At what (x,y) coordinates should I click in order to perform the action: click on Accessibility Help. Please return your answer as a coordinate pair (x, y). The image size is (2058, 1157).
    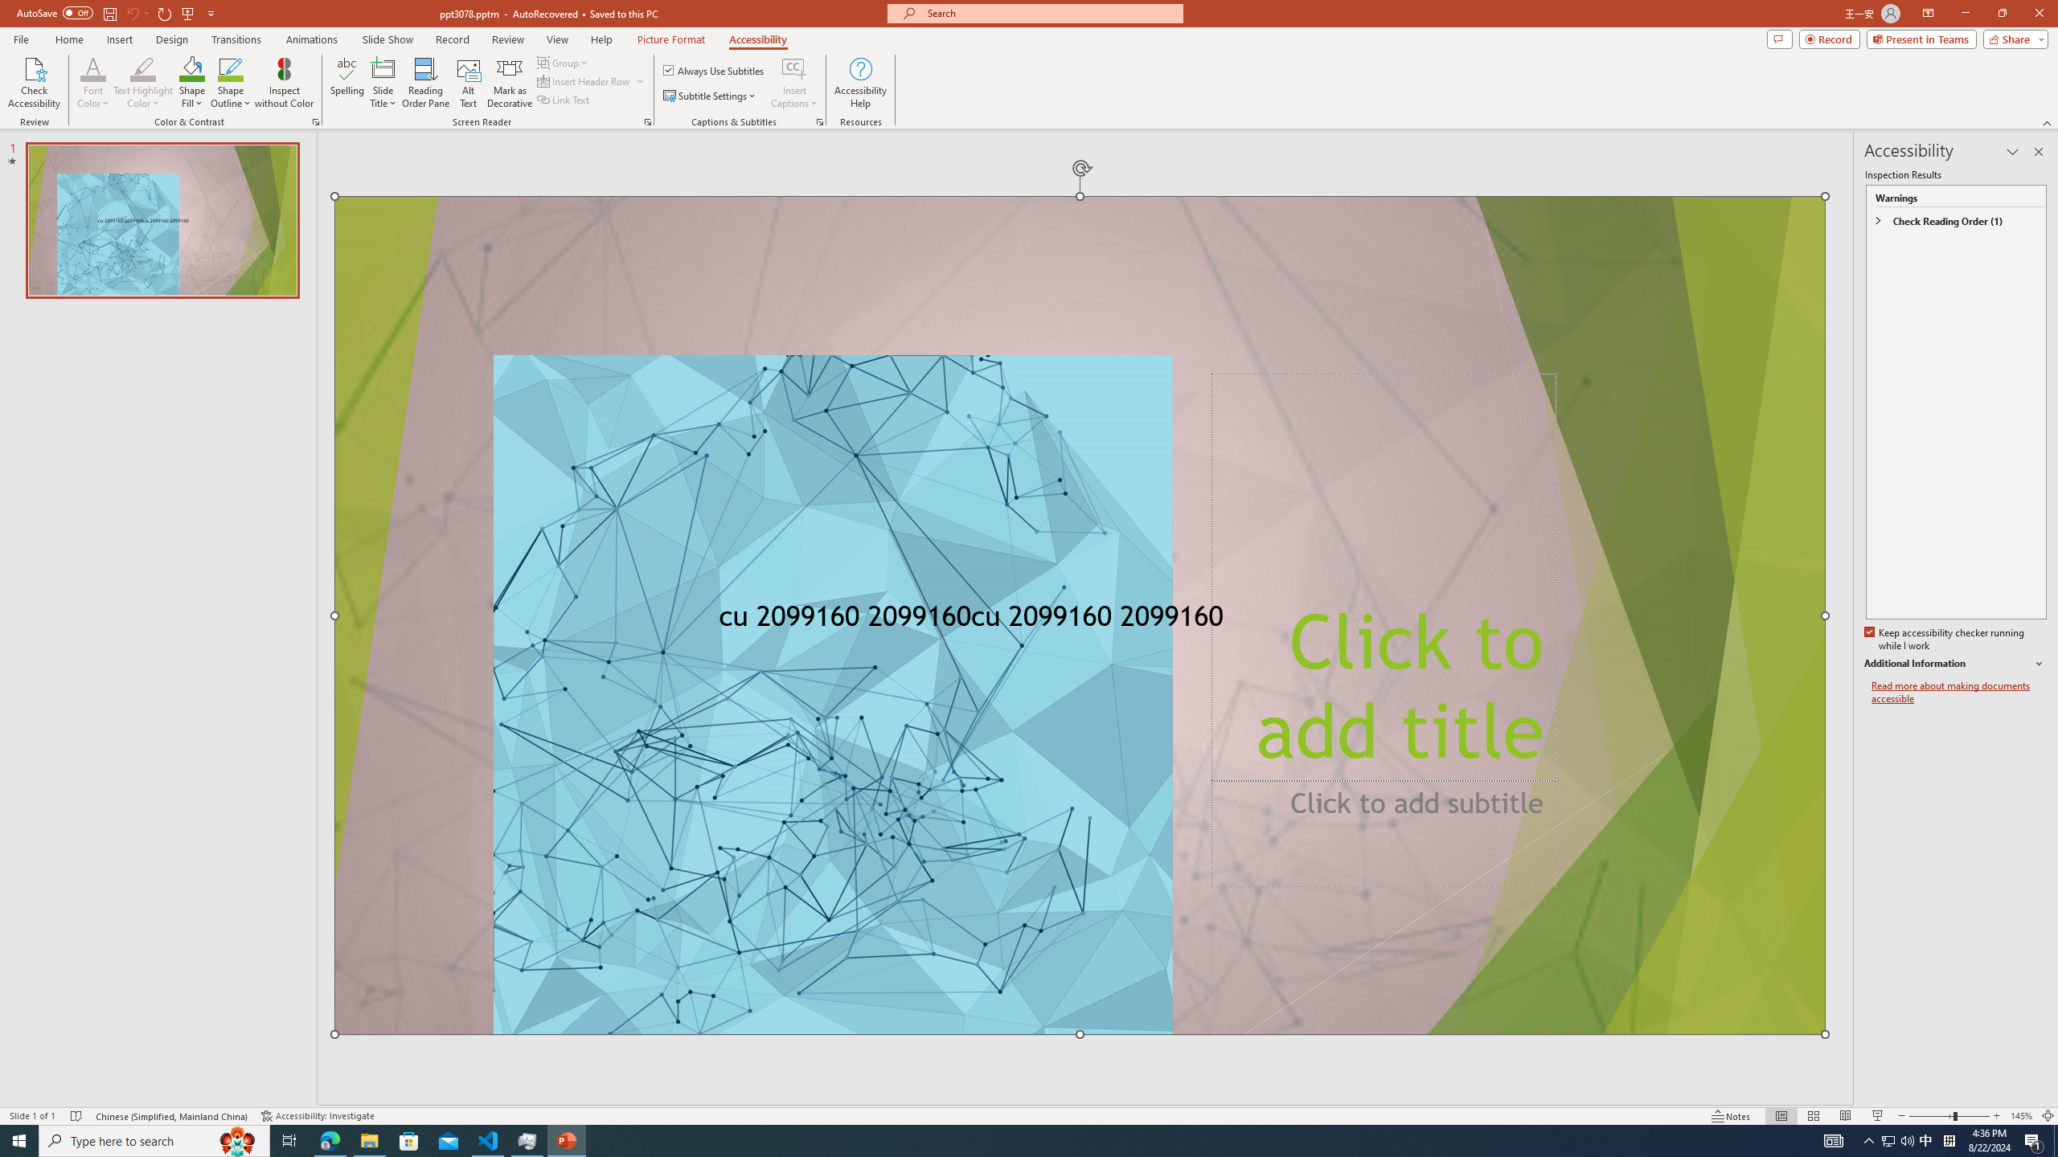
    Looking at the image, I should click on (860, 83).